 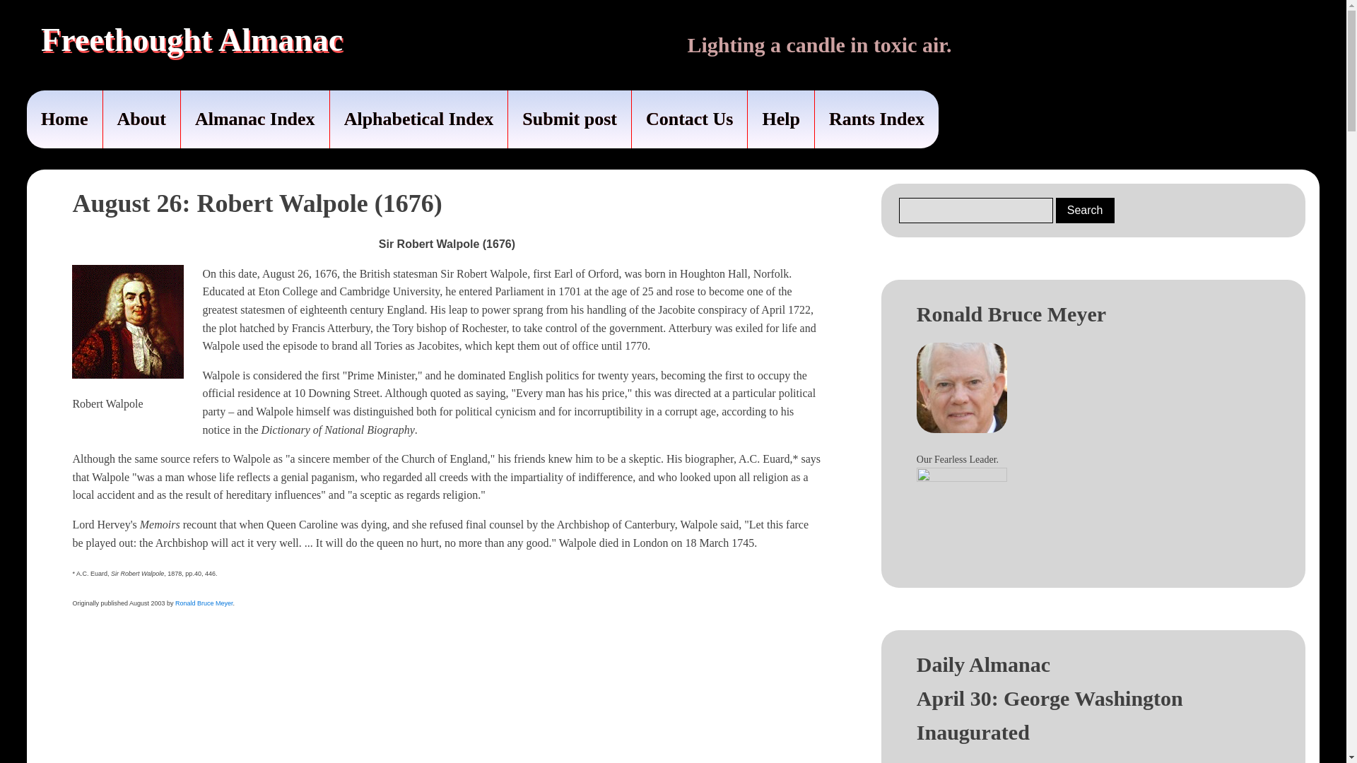 I want to click on Help, so click(x=780, y=119).